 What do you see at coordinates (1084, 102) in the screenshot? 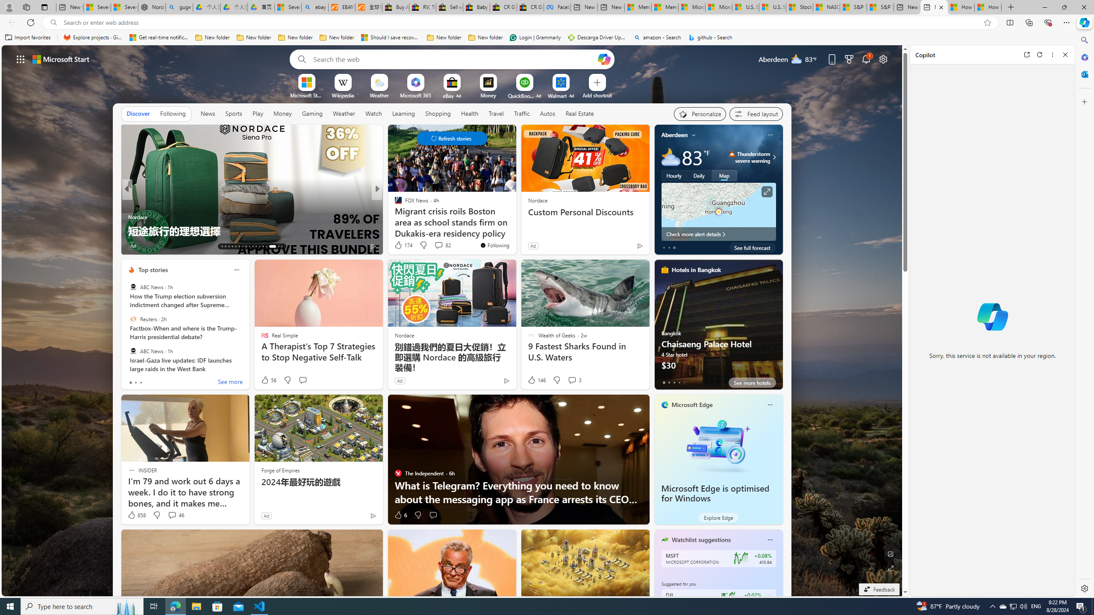
I see `Customize` at bounding box center [1084, 102].